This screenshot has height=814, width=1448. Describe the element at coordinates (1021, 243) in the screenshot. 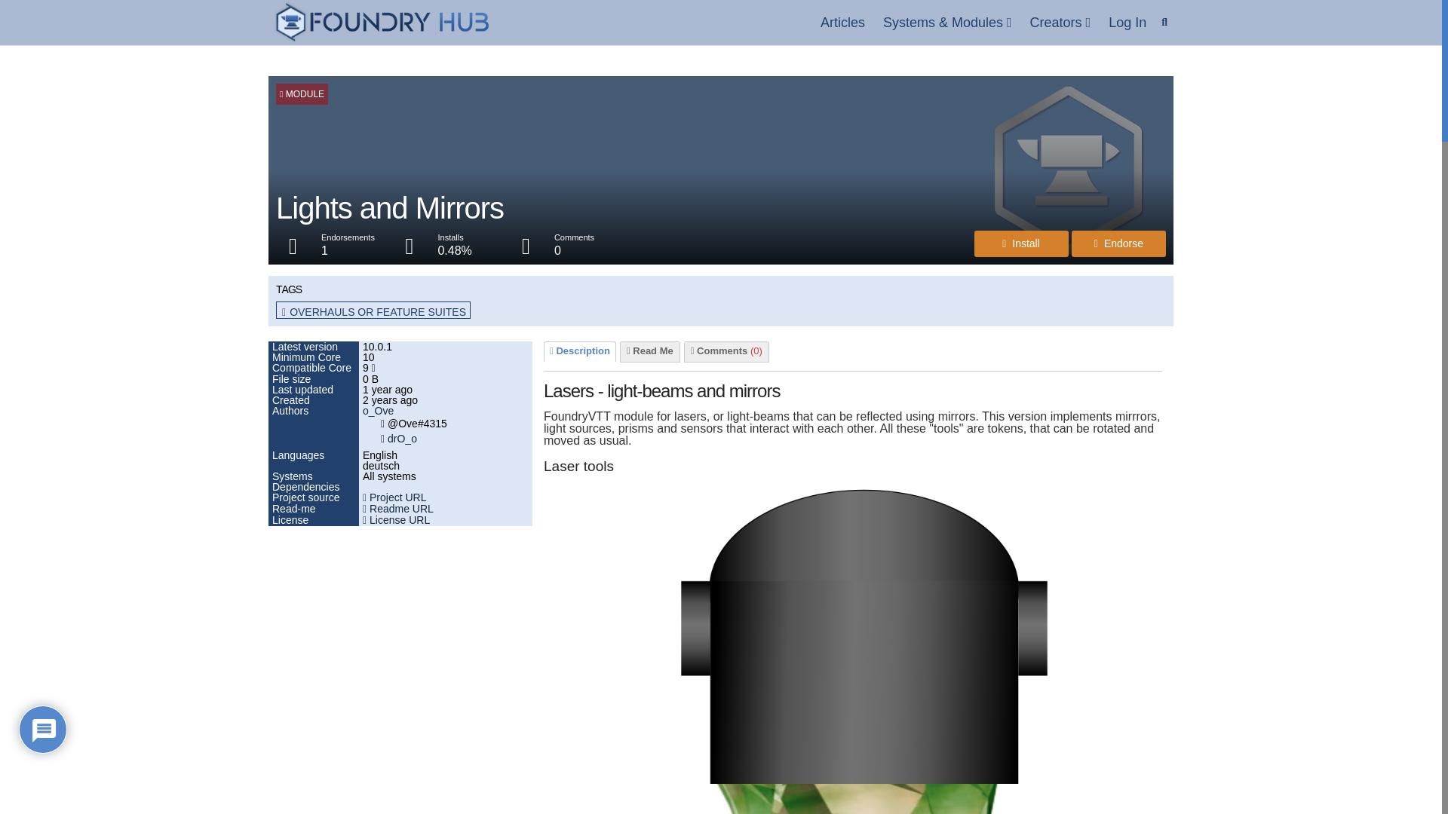

I see `Install` at that location.